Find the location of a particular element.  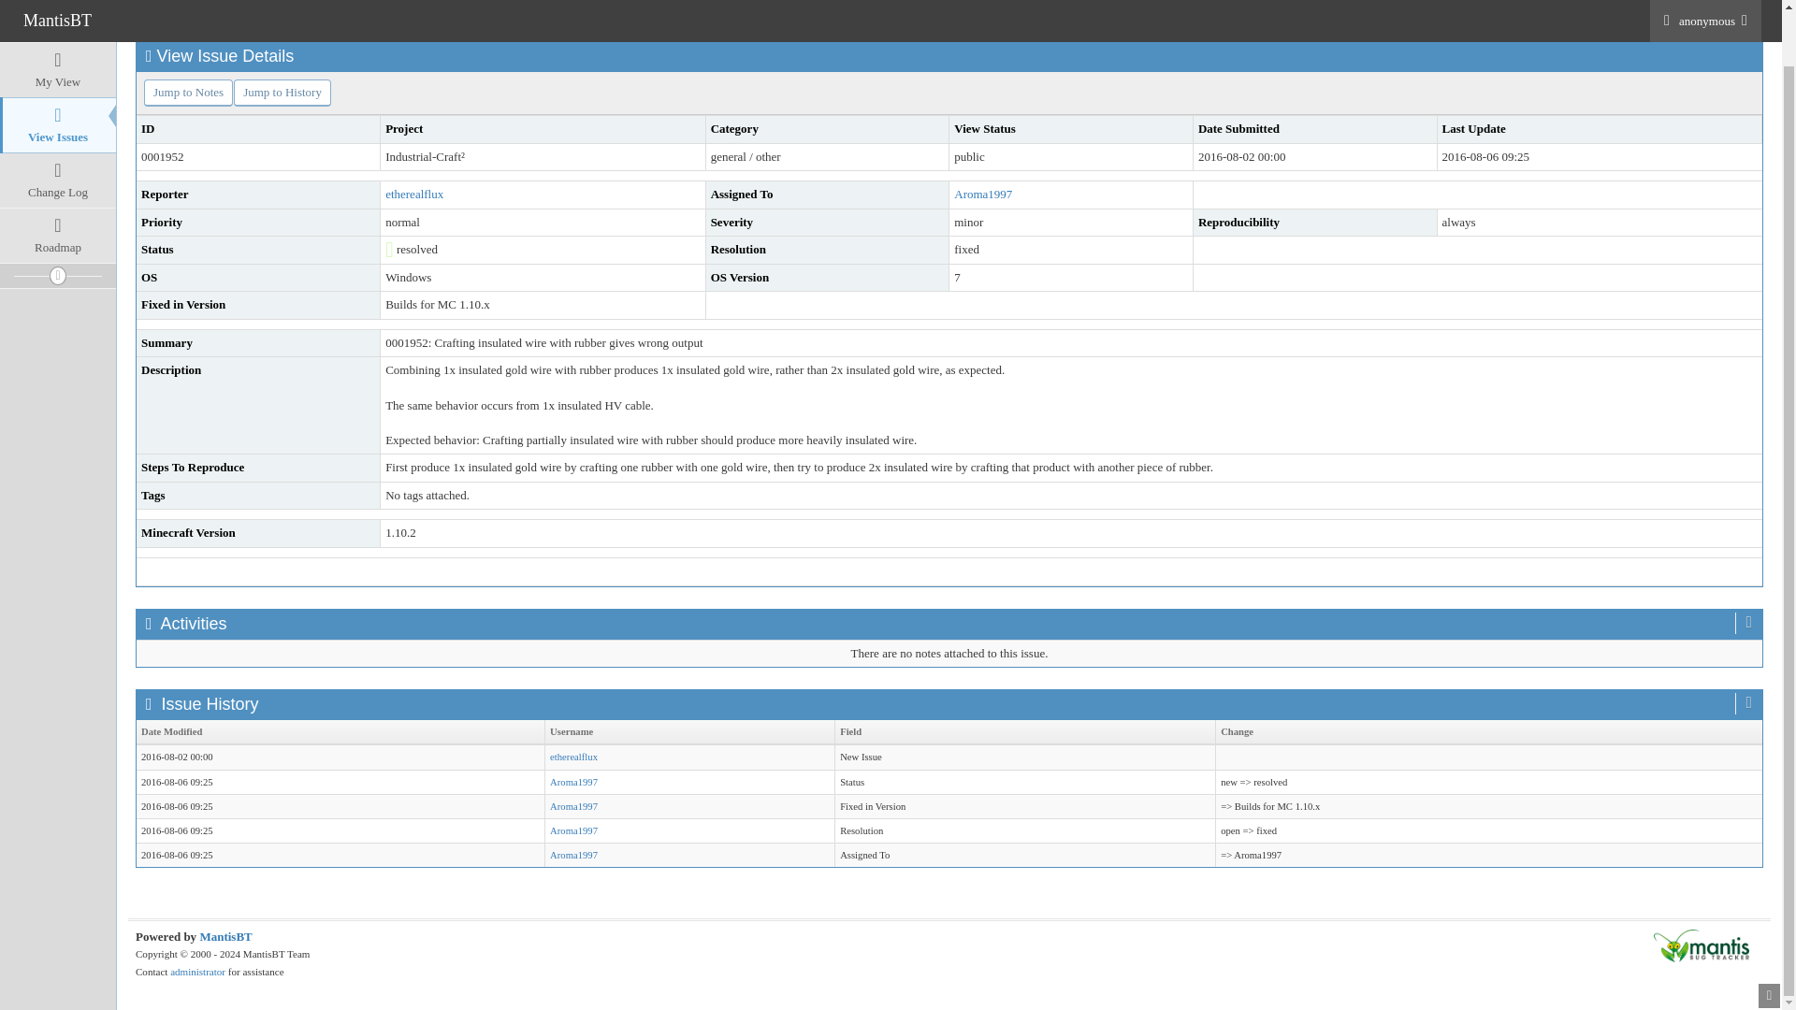

bug tracking software is located at coordinates (224, 935).